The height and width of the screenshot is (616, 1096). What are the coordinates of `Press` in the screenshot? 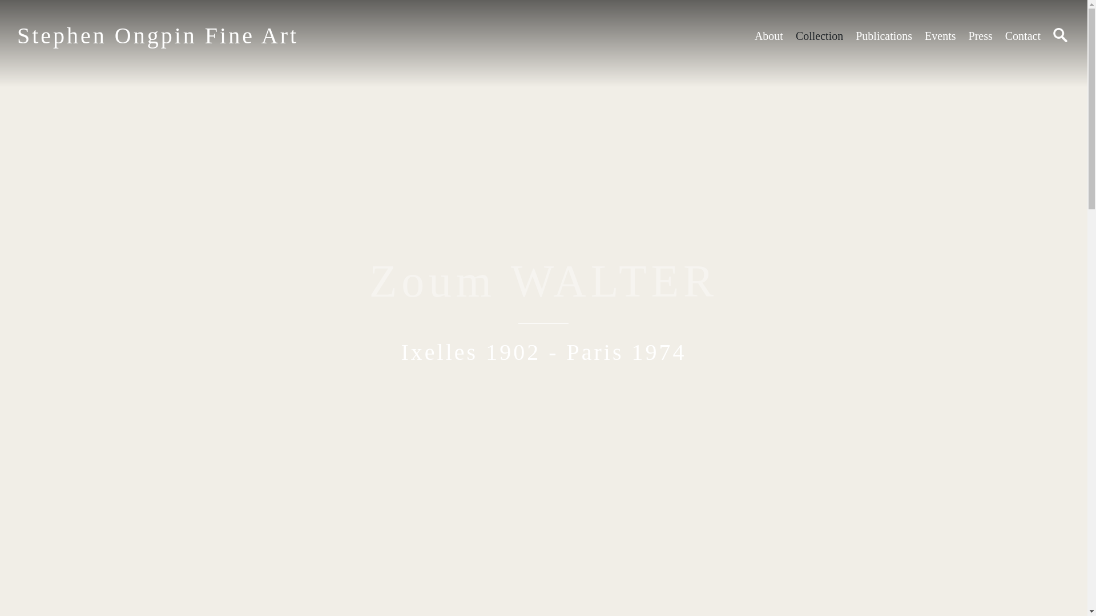 It's located at (981, 35).